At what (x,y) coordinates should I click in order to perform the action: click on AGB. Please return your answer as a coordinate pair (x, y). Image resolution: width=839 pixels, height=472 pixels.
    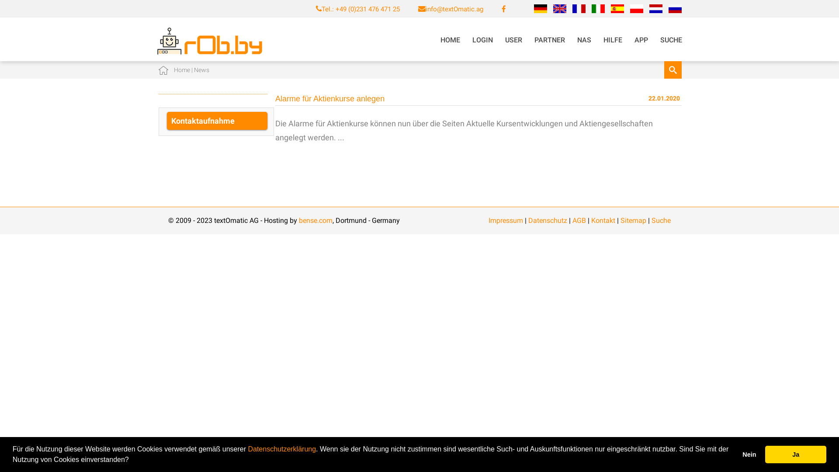
    Looking at the image, I should click on (579, 220).